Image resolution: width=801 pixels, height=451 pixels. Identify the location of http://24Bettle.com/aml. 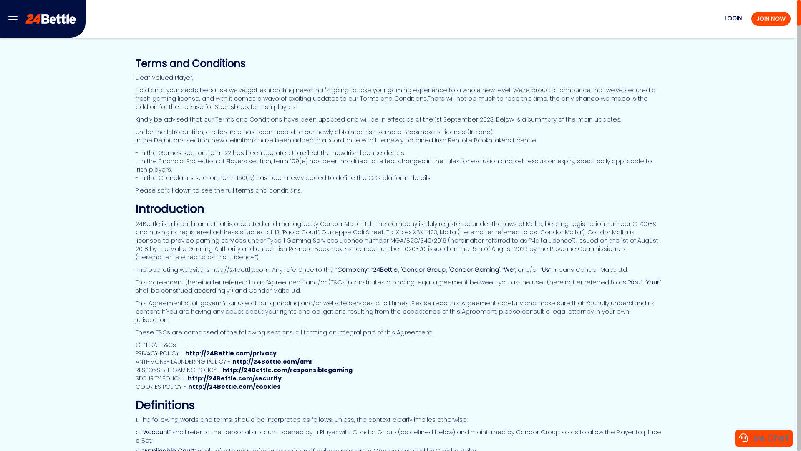
(272, 362).